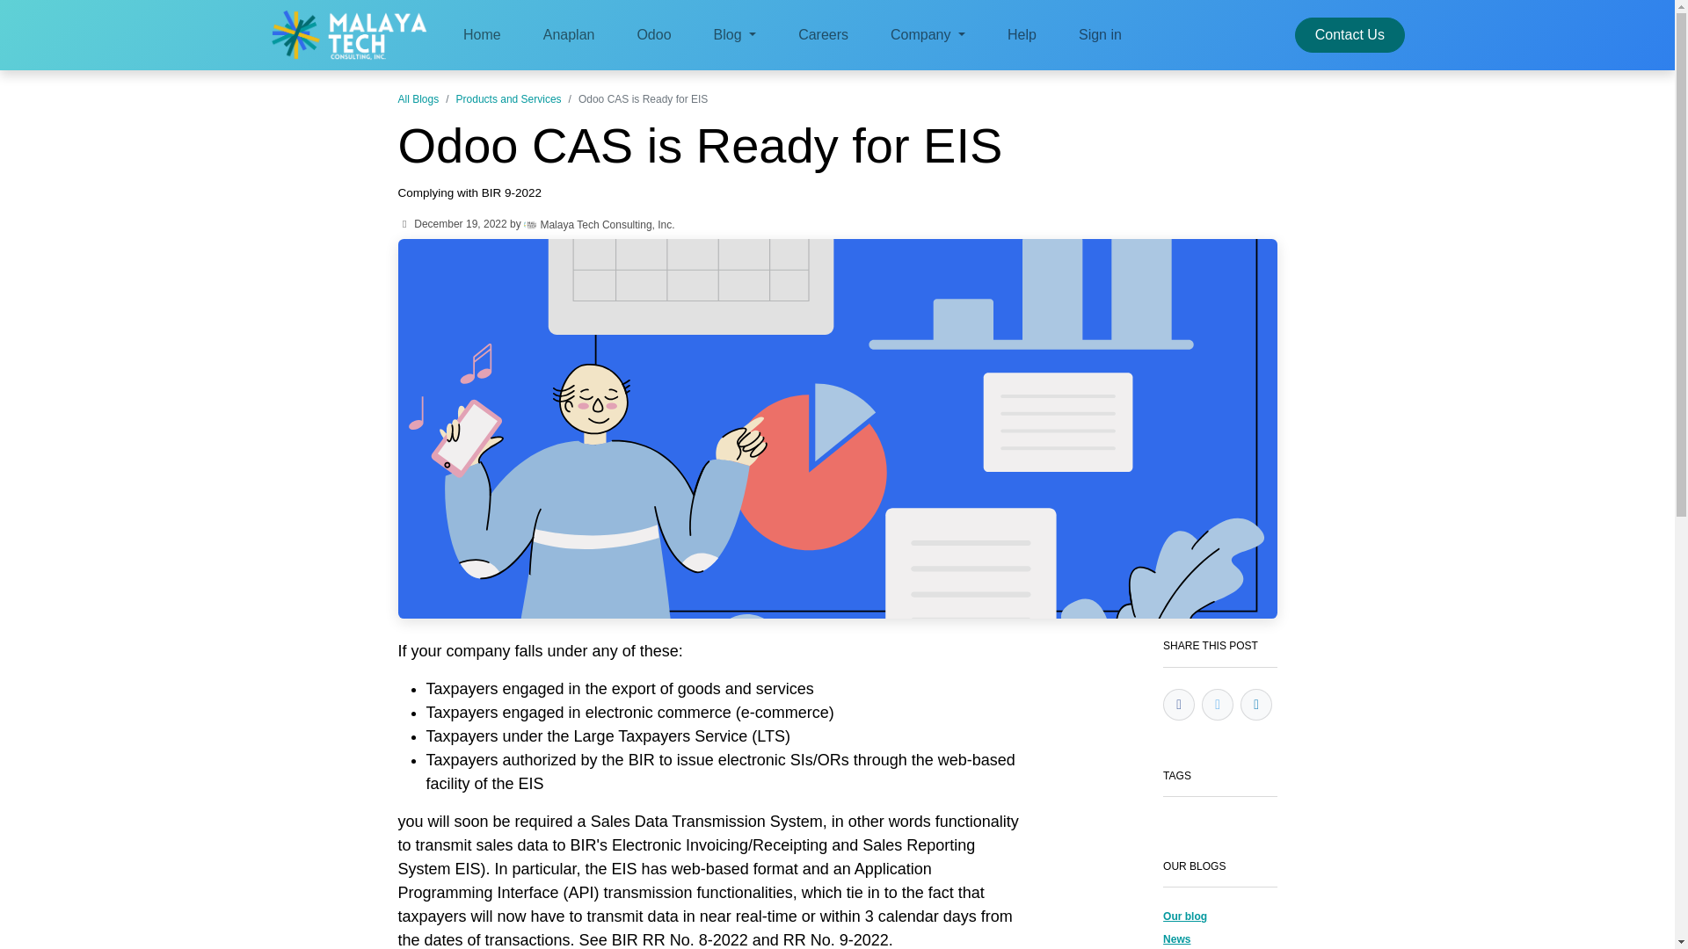 Image resolution: width=1688 pixels, height=949 pixels. What do you see at coordinates (1349, 35) in the screenshot?
I see `Contact Us` at bounding box center [1349, 35].